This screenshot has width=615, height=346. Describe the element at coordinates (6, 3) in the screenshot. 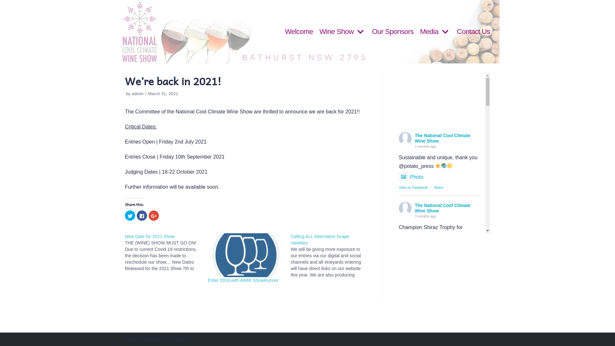

I see `Skip to content` at that location.